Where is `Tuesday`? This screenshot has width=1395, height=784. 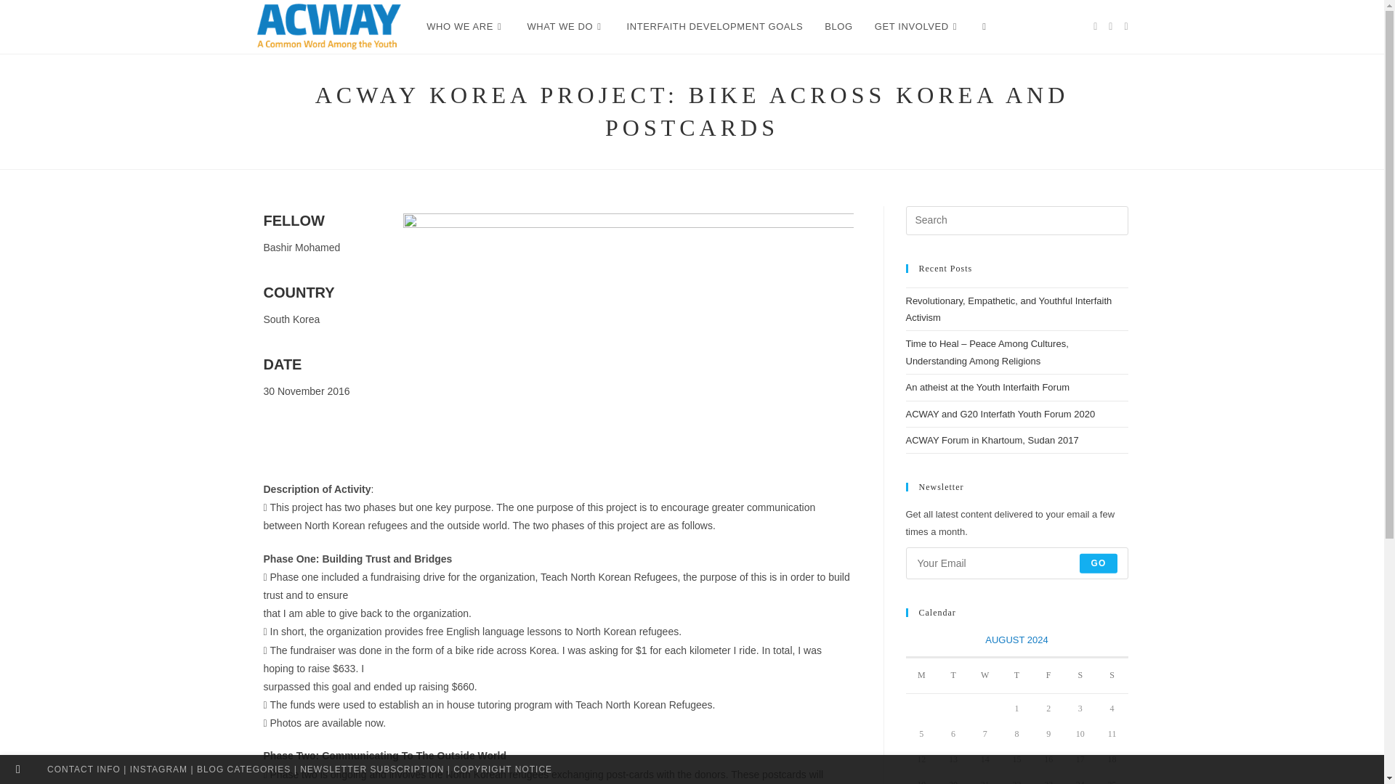 Tuesday is located at coordinates (953, 675).